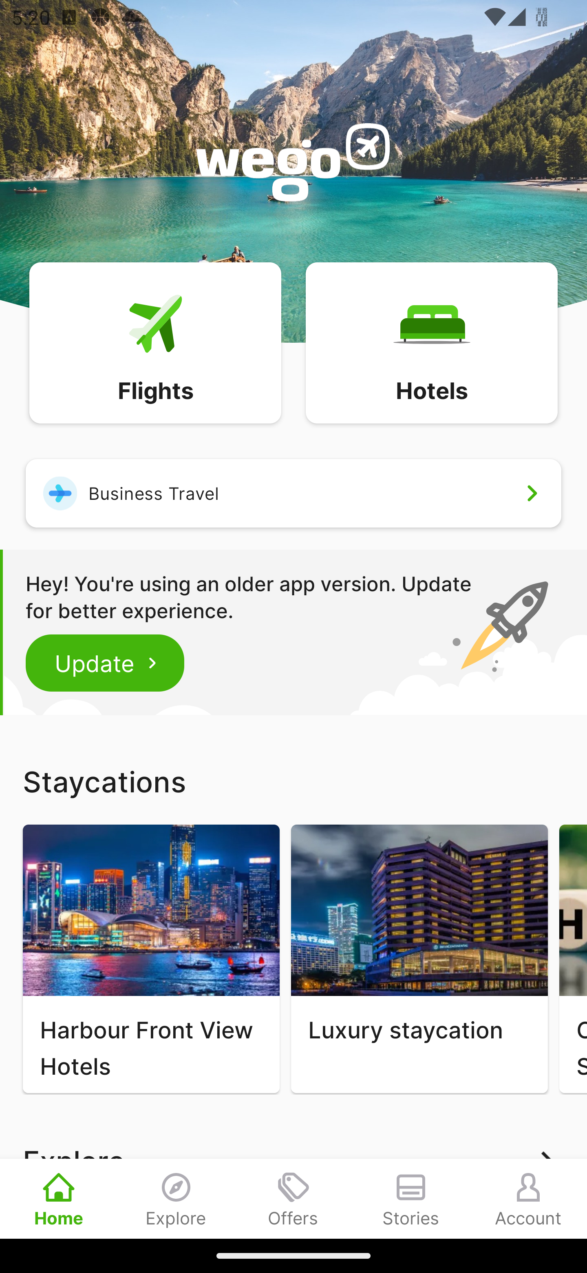  I want to click on Flights, so click(155, 342).